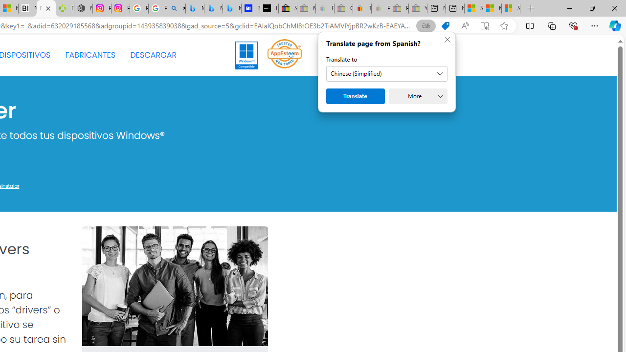  What do you see at coordinates (246, 55) in the screenshot?
I see `Windows 11` at bounding box center [246, 55].